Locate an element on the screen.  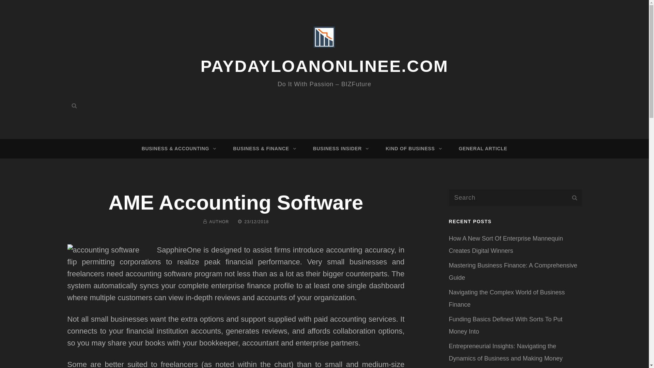
GENERAL ARTICLE is located at coordinates (483, 149).